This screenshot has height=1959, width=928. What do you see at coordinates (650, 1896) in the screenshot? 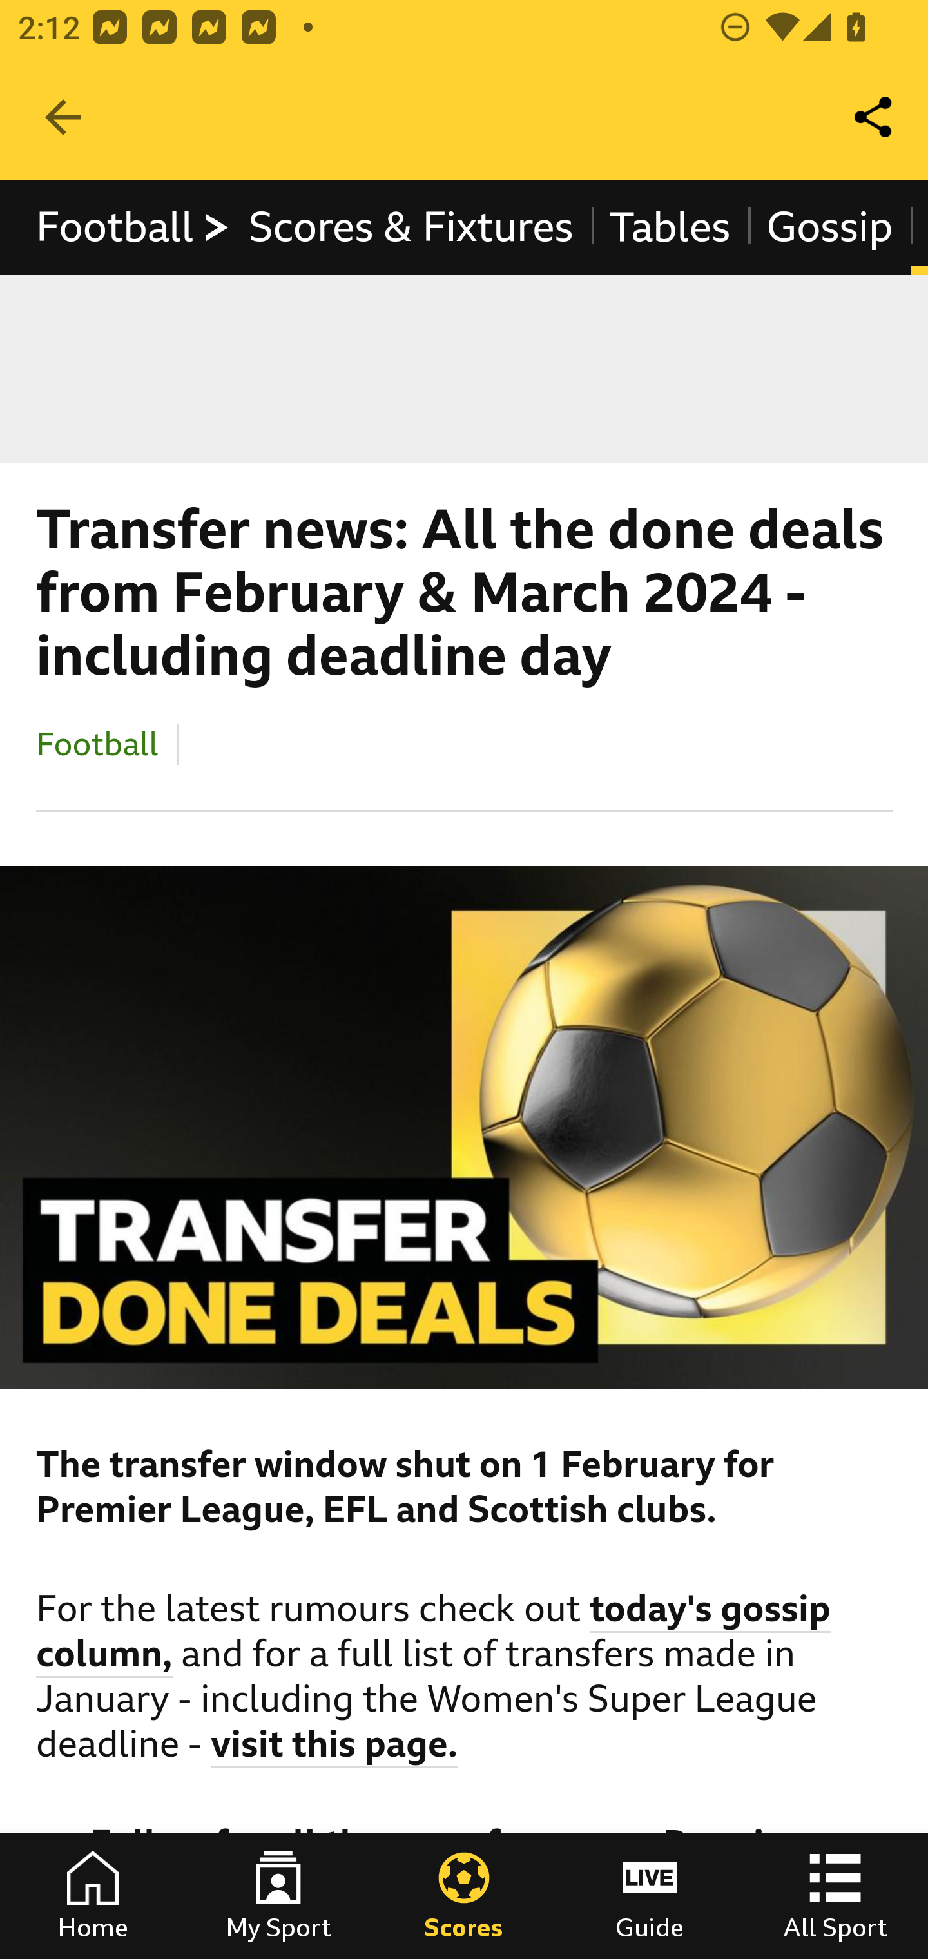
I see `Guide` at bounding box center [650, 1896].